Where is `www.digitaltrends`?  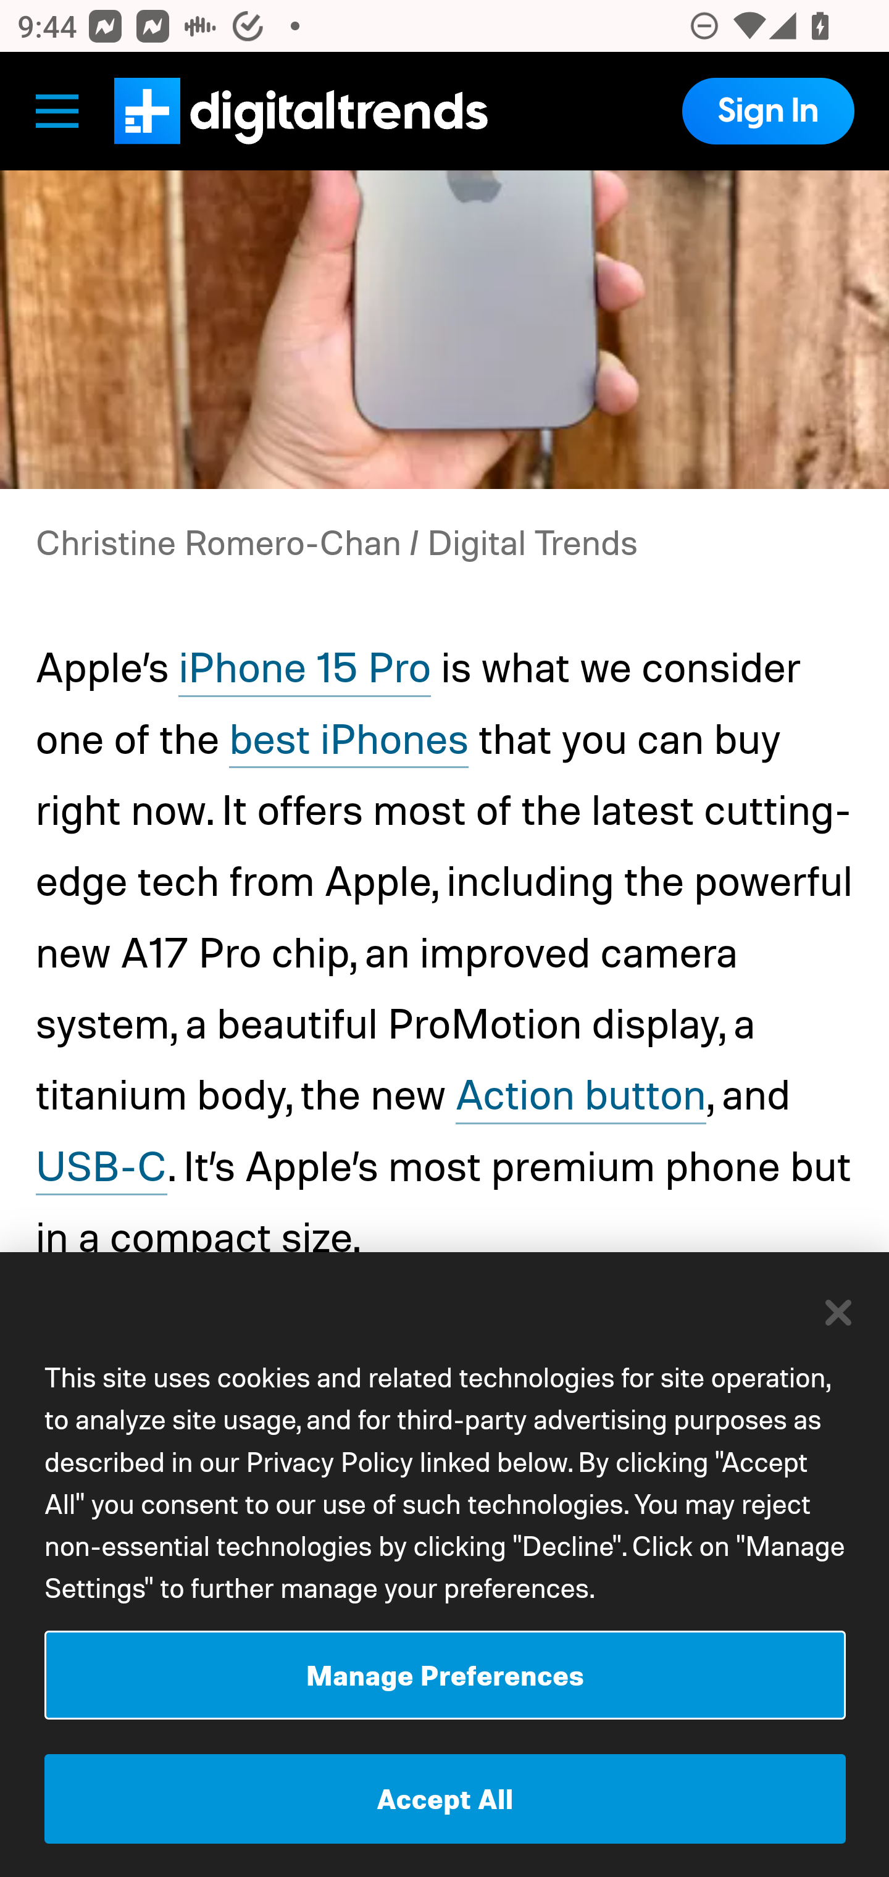
www.digitaltrends is located at coordinates (301, 111).